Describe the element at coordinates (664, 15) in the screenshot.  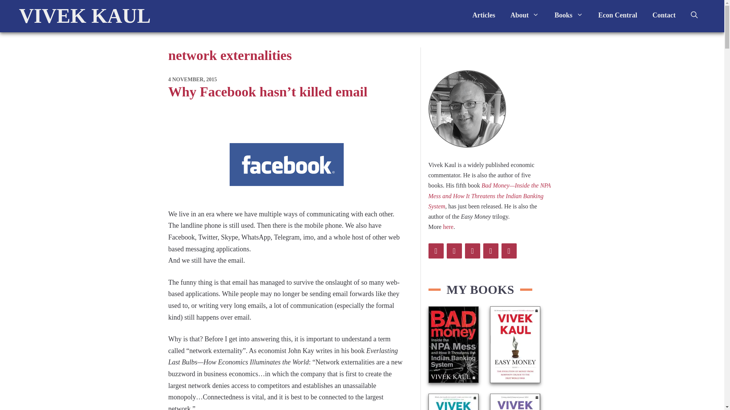
I see `Get in touch ` at that location.